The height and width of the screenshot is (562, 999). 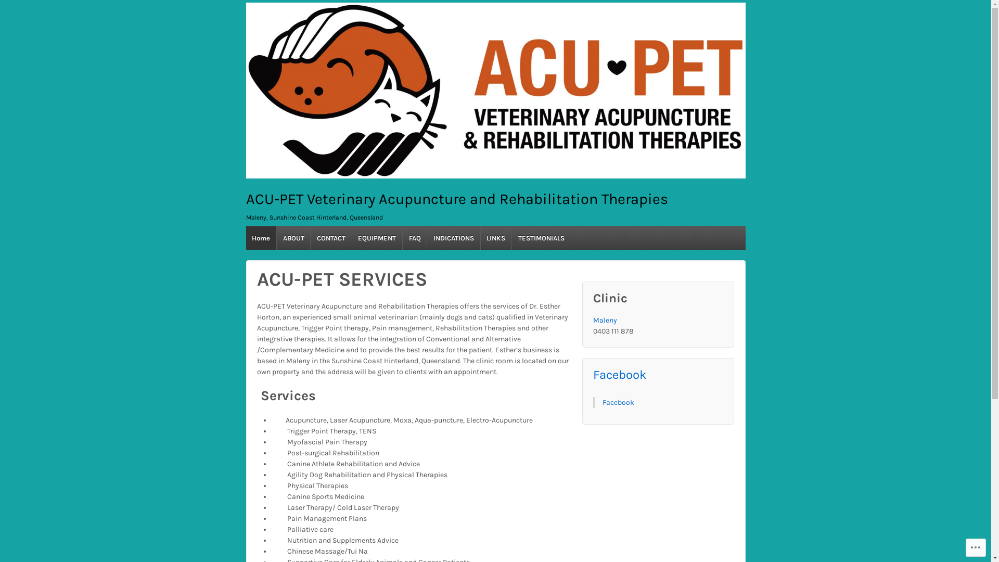 I want to click on LINKS, so click(x=496, y=238).